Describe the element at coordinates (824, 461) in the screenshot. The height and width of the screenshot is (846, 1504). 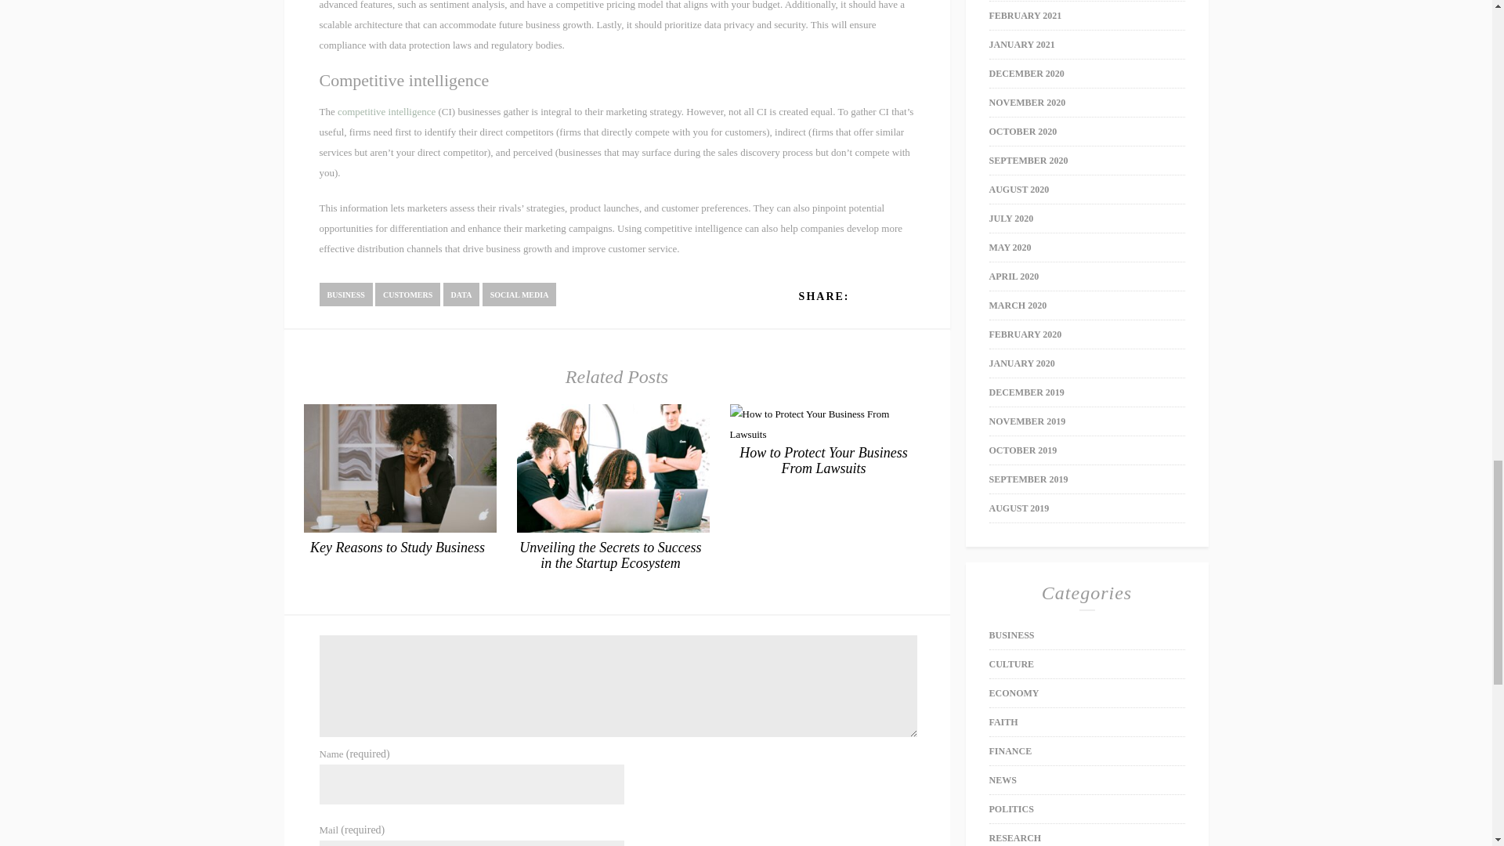
I see `How to Protect Your Business From Lawsuits` at that location.